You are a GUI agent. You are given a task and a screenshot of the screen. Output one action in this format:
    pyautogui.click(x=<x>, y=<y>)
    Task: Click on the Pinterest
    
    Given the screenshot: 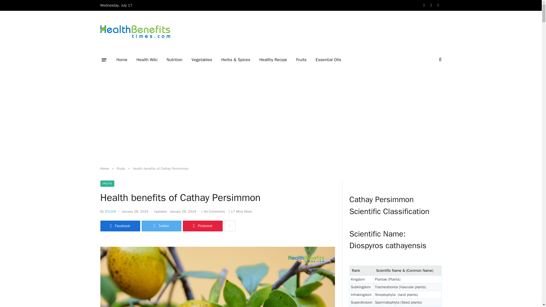 What is the action you would take?
    pyautogui.click(x=439, y=5)
    